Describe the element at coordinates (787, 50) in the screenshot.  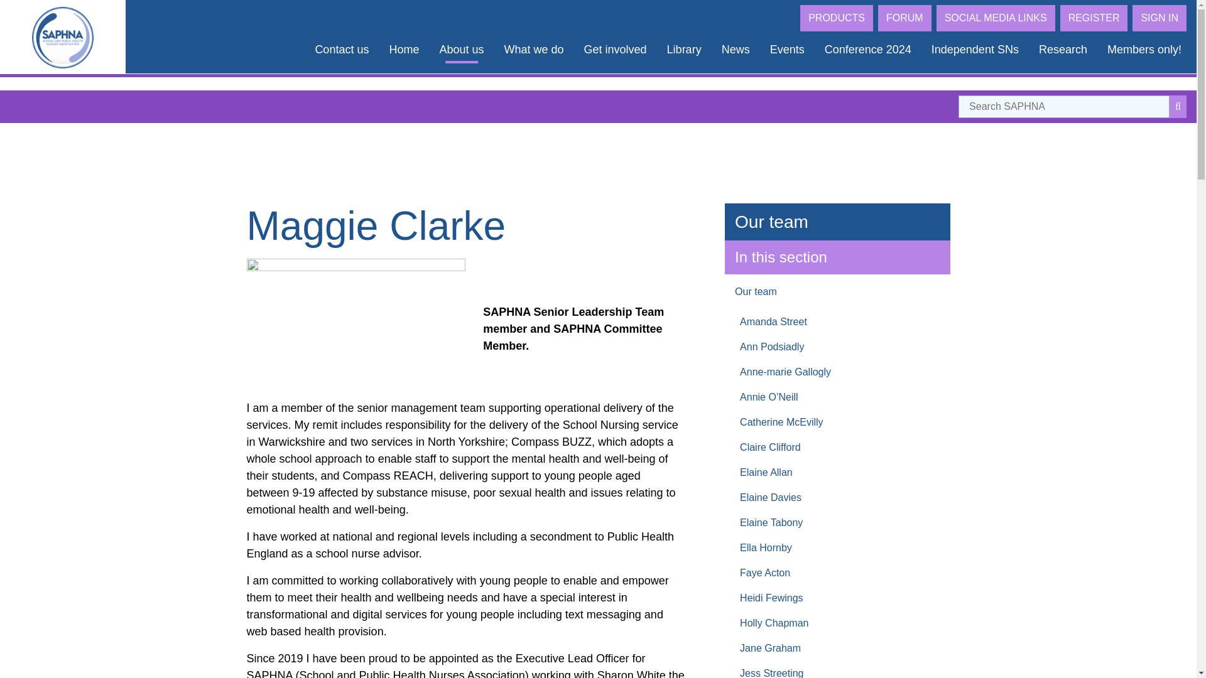
I see `Events` at that location.